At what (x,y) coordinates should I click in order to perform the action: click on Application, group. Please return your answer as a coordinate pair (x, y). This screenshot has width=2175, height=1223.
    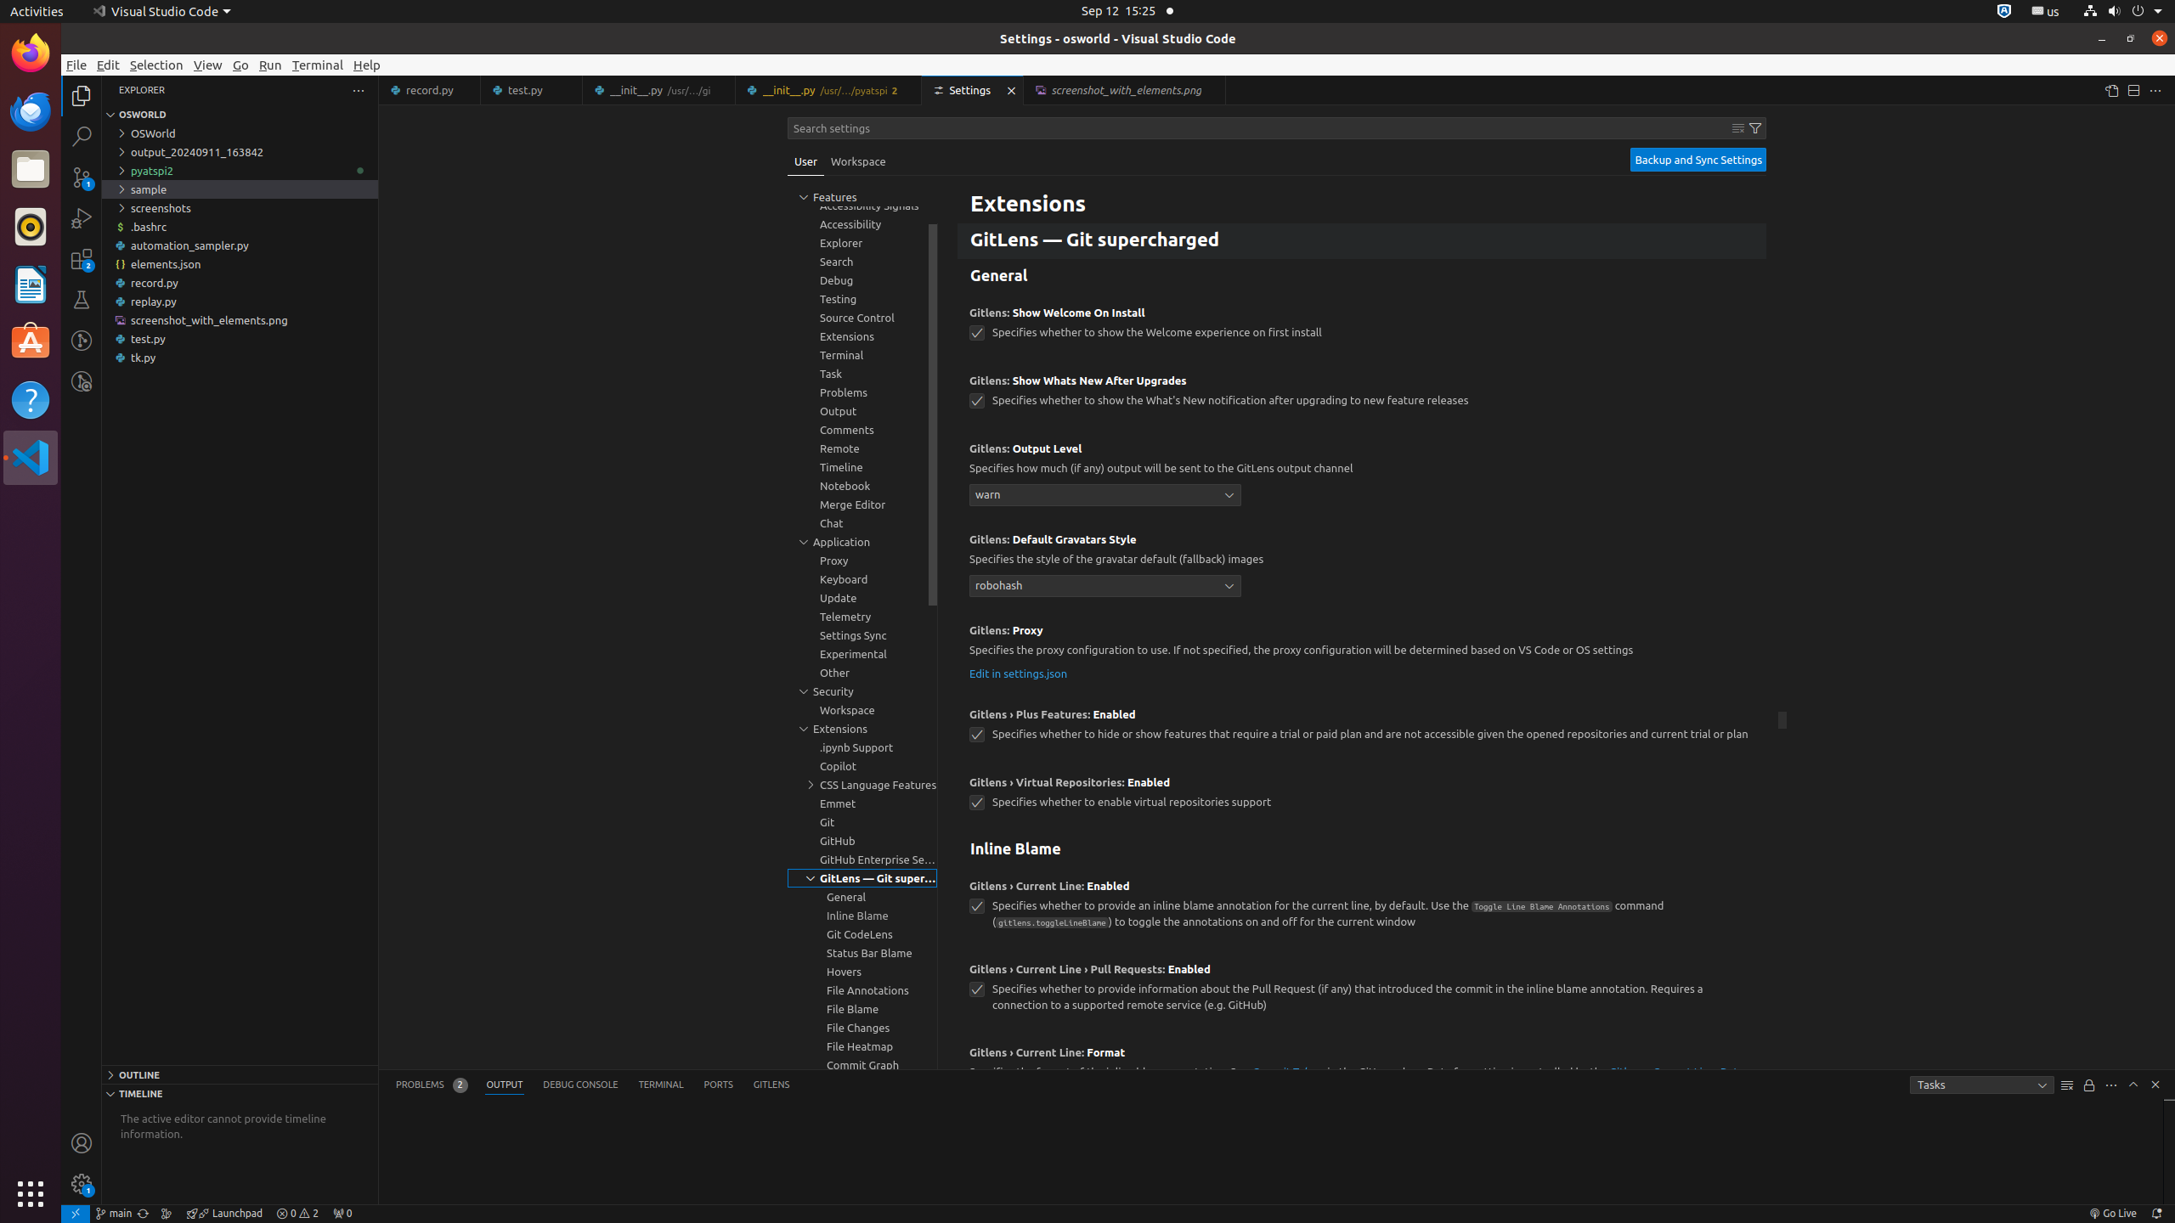
    Looking at the image, I should click on (862, 542).